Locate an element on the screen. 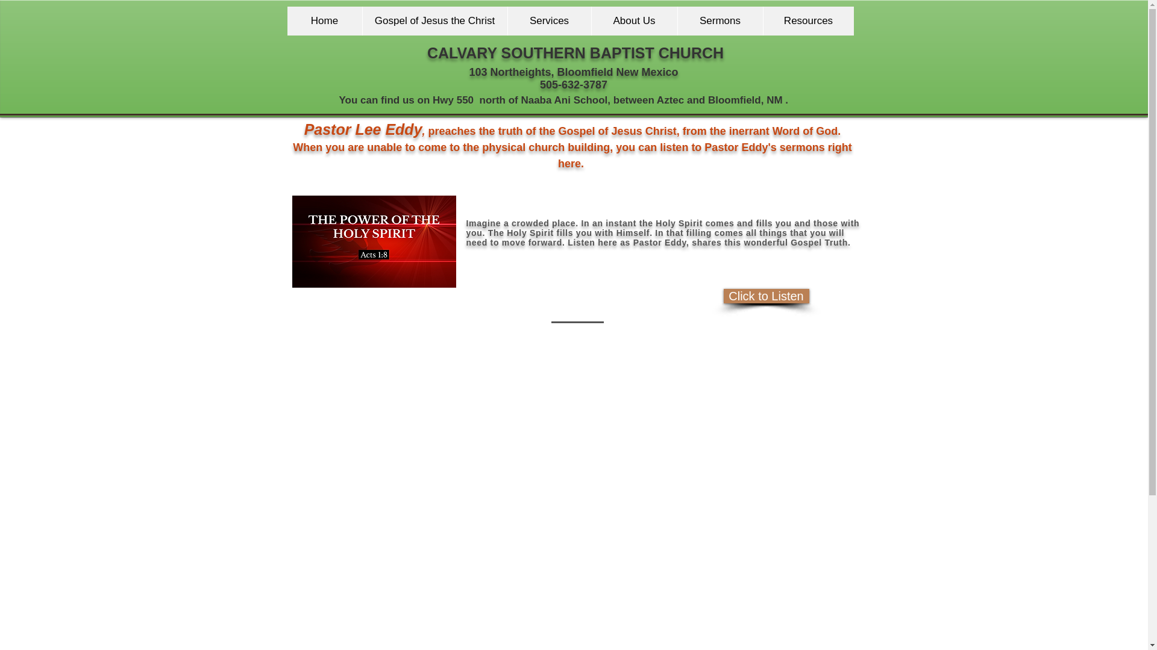 This screenshot has height=650, width=1157. 7-5-22 The Power of the Holy Spirit.png is located at coordinates (374, 242).